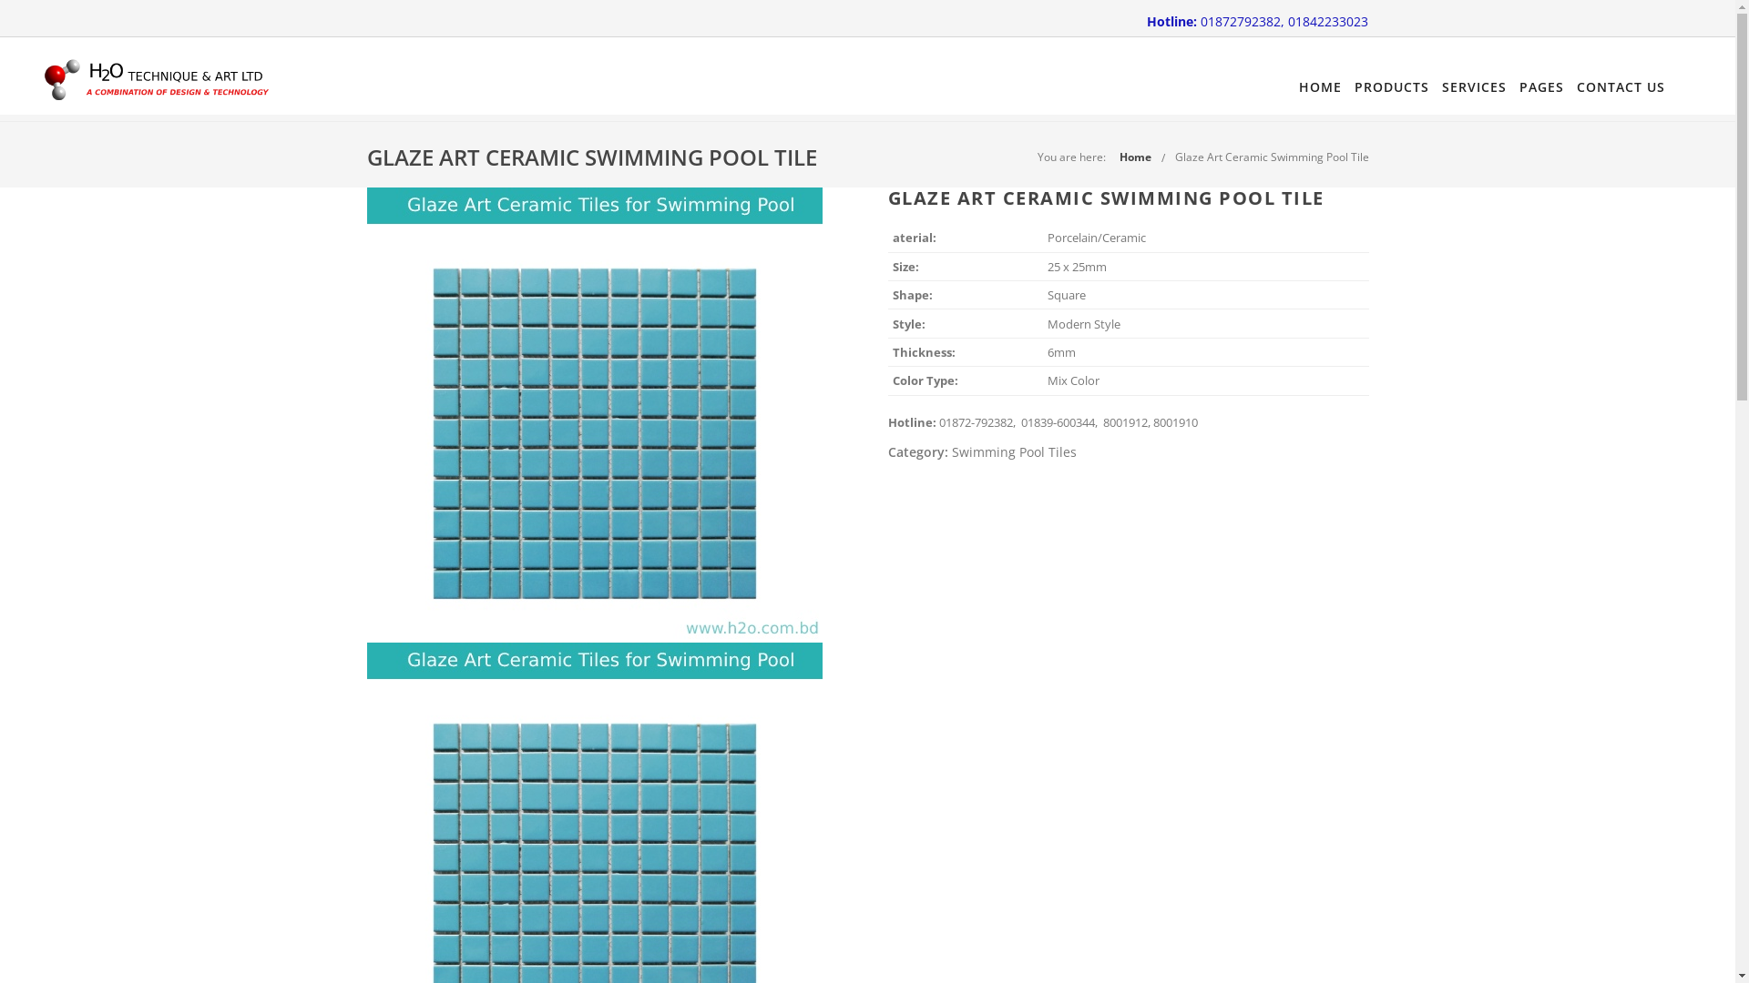  What do you see at coordinates (594, 415) in the screenshot?
I see `Glaze Art Ceramic Swimming Pool Tile` at bounding box center [594, 415].